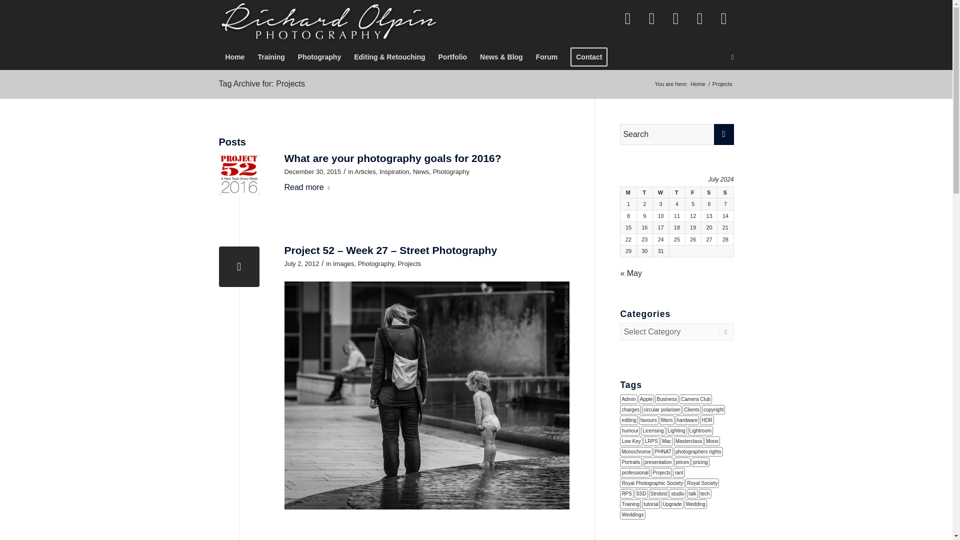 The width and height of the screenshot is (960, 540). What do you see at coordinates (394, 171) in the screenshot?
I see `Inspiration` at bounding box center [394, 171].